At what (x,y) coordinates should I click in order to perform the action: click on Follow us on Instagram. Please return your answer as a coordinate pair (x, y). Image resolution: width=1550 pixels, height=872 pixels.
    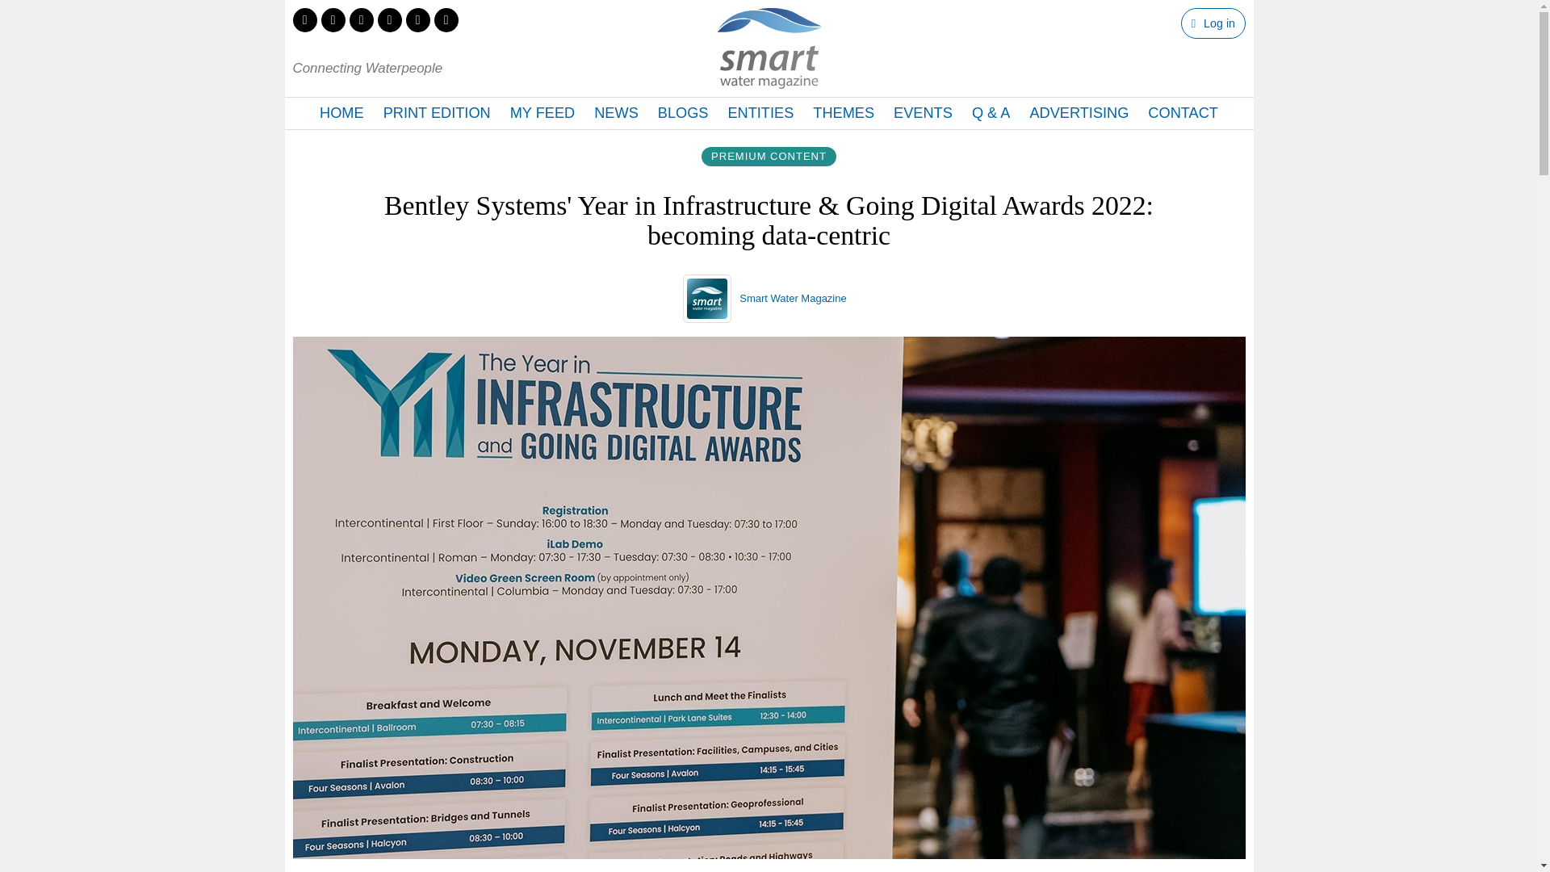
    Looking at the image, I should click on (389, 19).